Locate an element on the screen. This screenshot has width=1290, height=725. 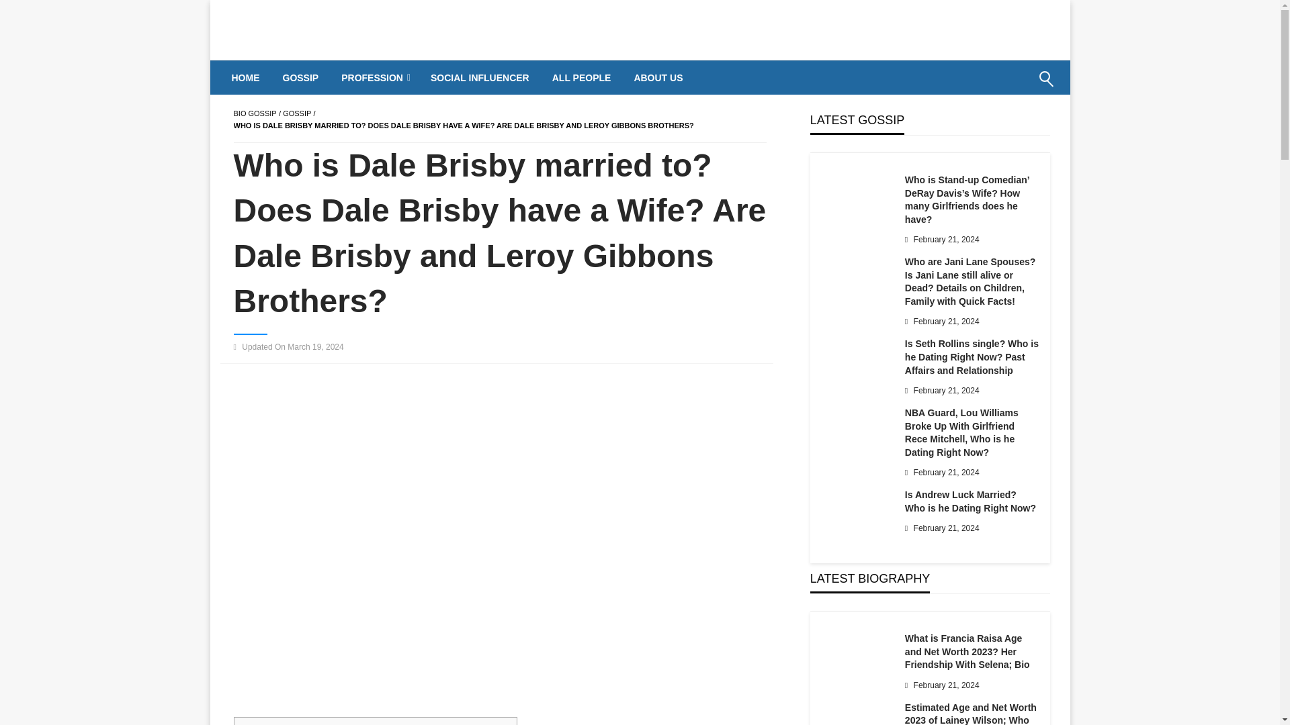
ABOUT US is located at coordinates (657, 78).